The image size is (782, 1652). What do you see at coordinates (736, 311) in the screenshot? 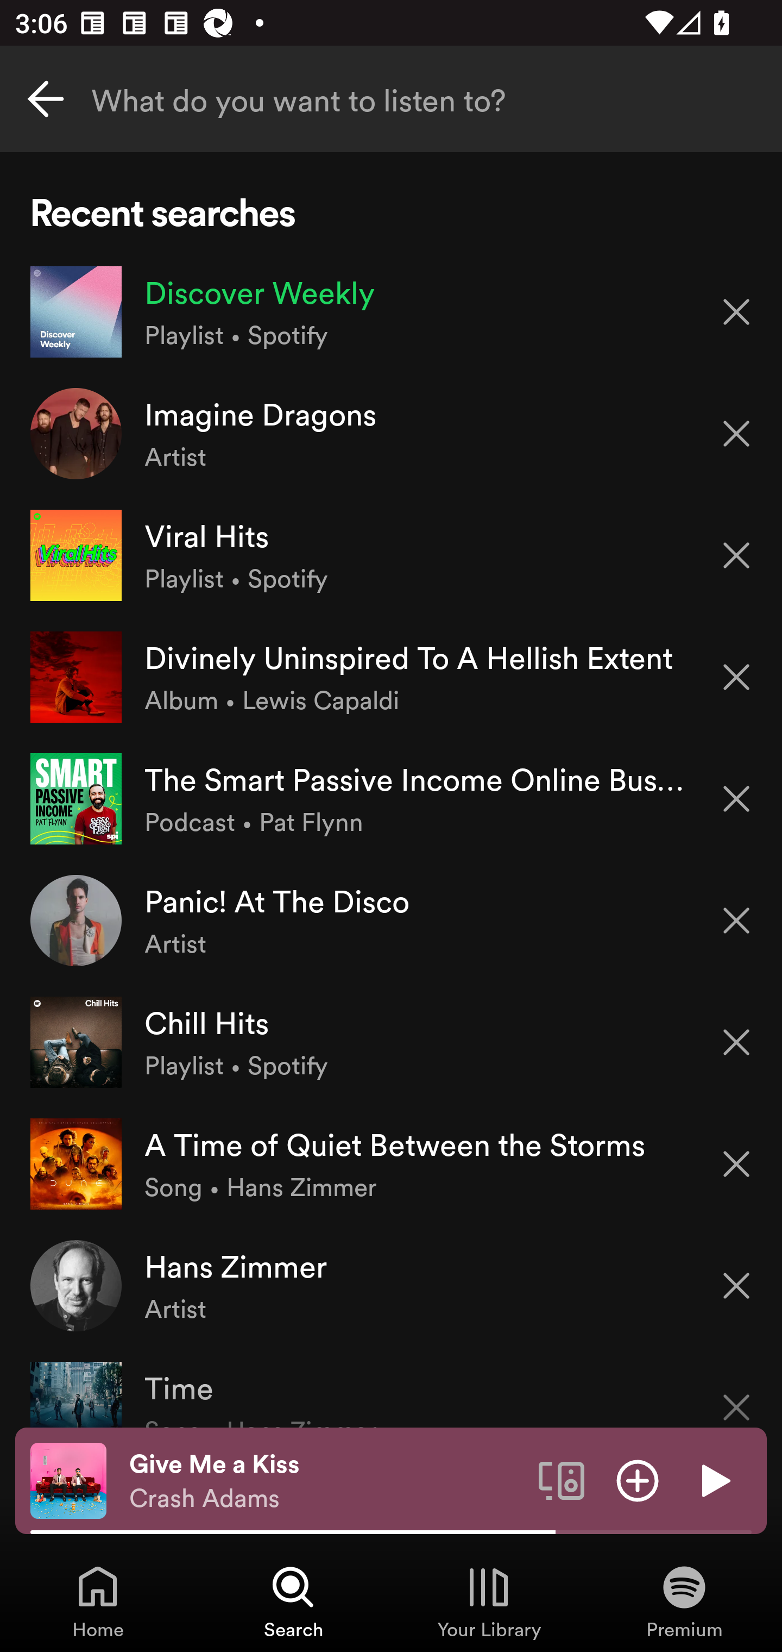
I see `Remove` at bounding box center [736, 311].